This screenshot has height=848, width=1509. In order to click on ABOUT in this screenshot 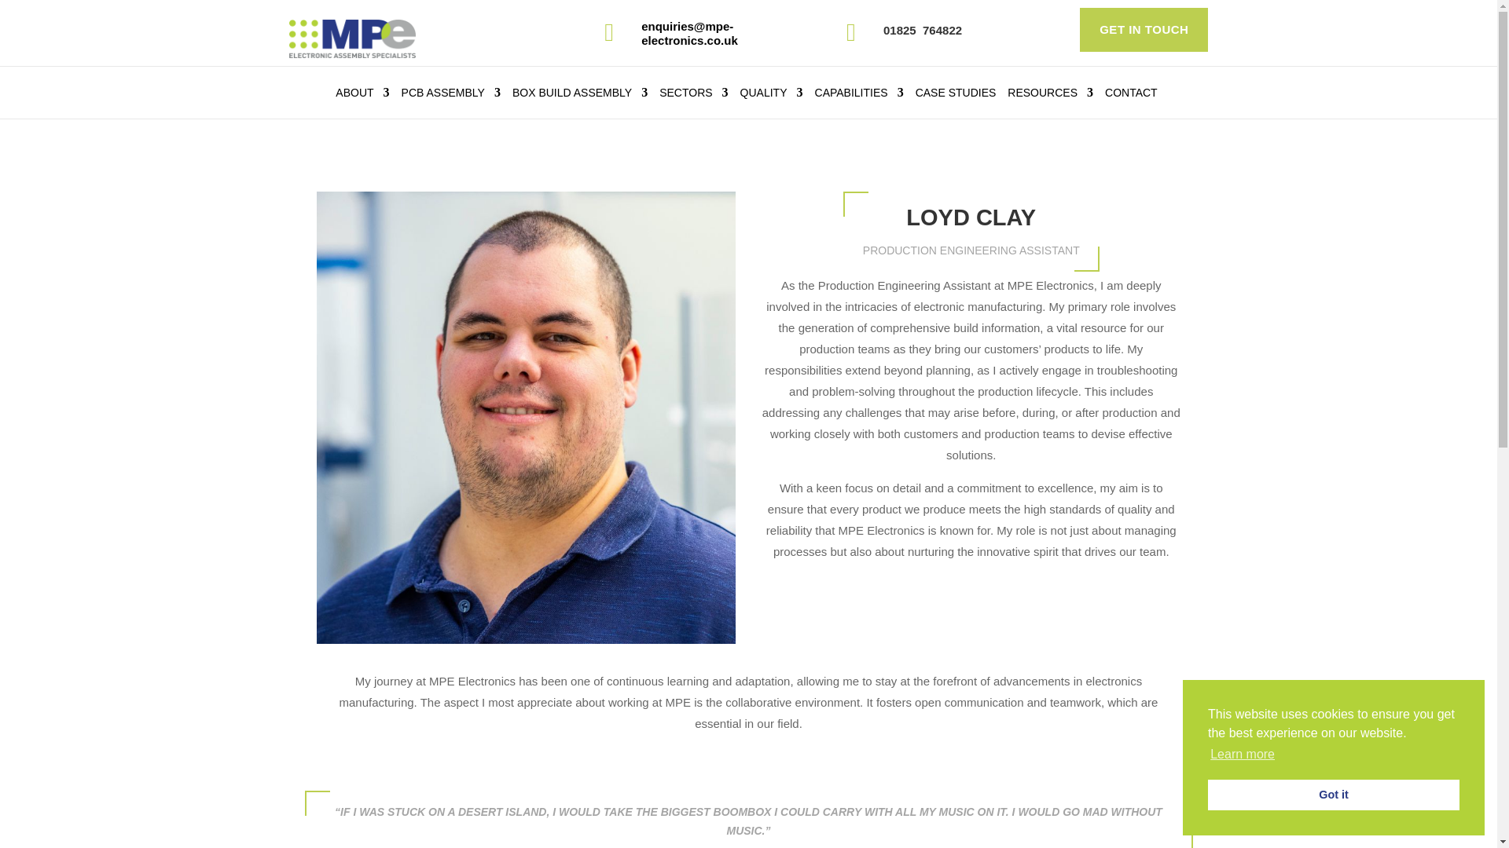, I will do `click(362, 96)`.